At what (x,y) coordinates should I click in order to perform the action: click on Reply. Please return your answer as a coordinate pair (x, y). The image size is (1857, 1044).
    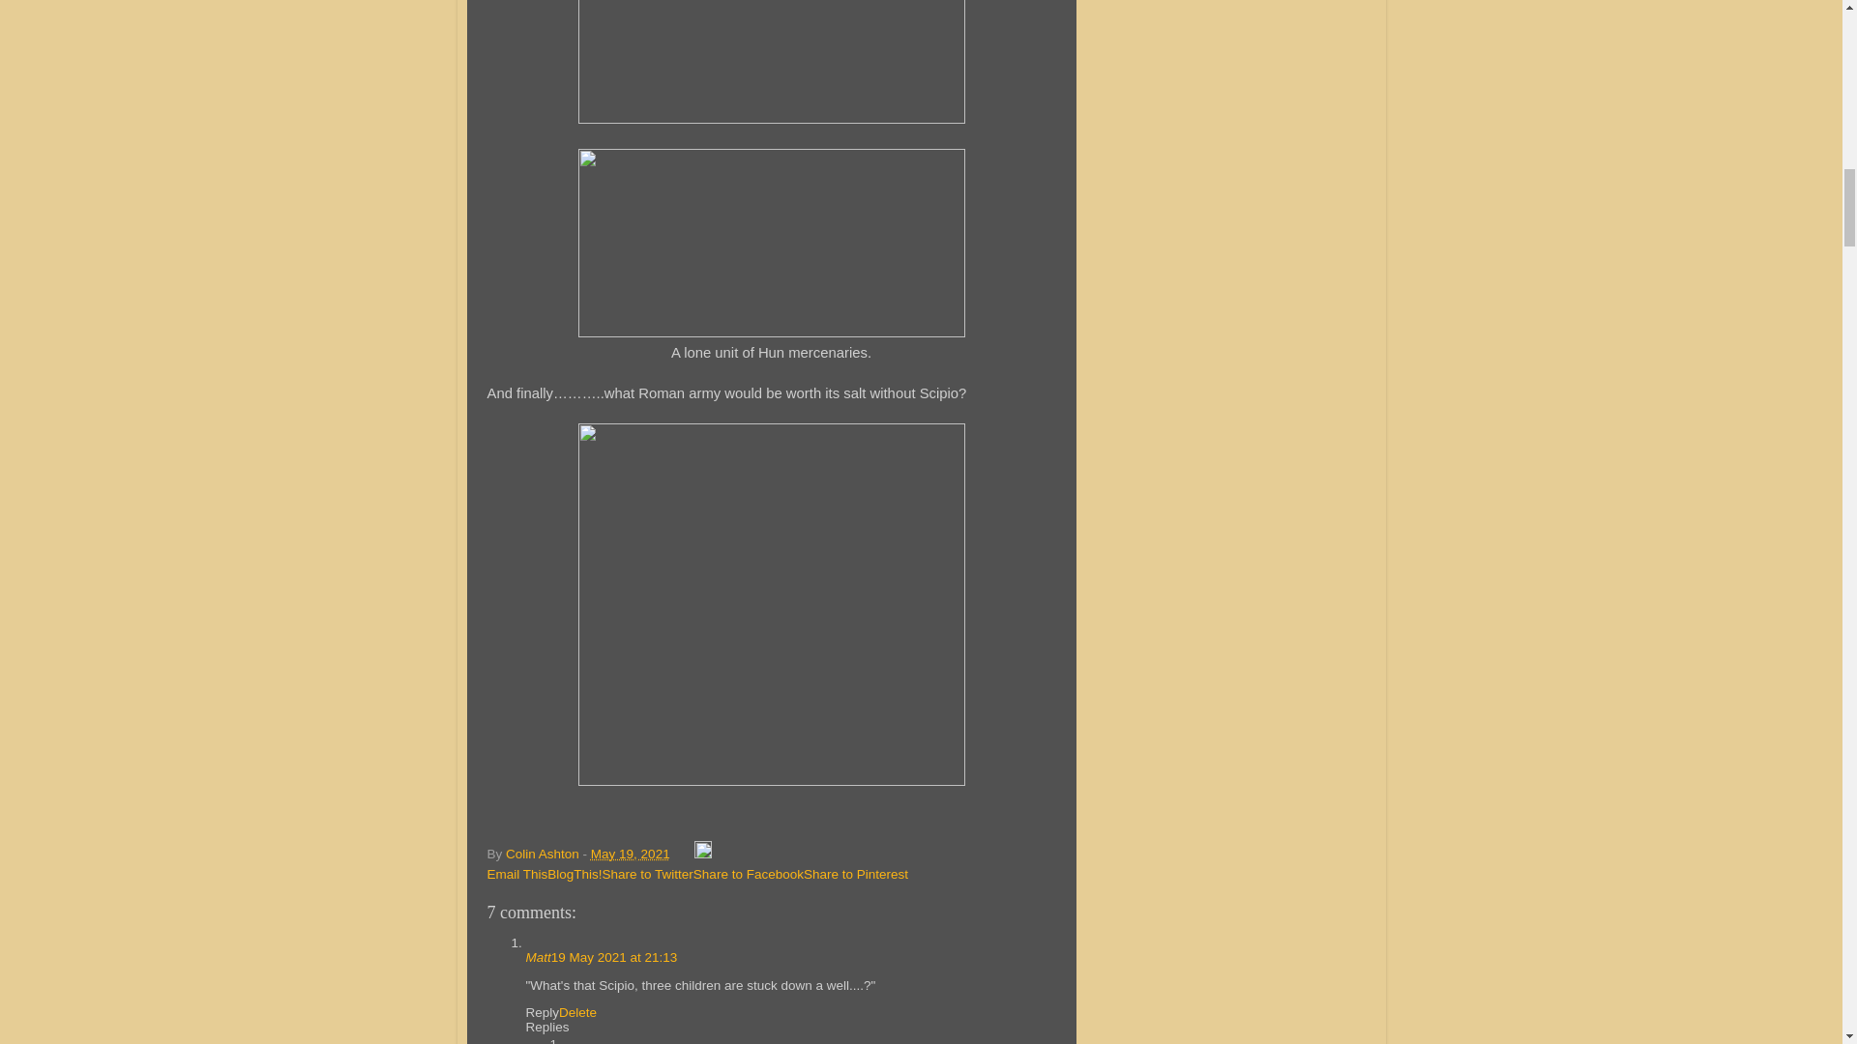
    Looking at the image, I should click on (543, 1013).